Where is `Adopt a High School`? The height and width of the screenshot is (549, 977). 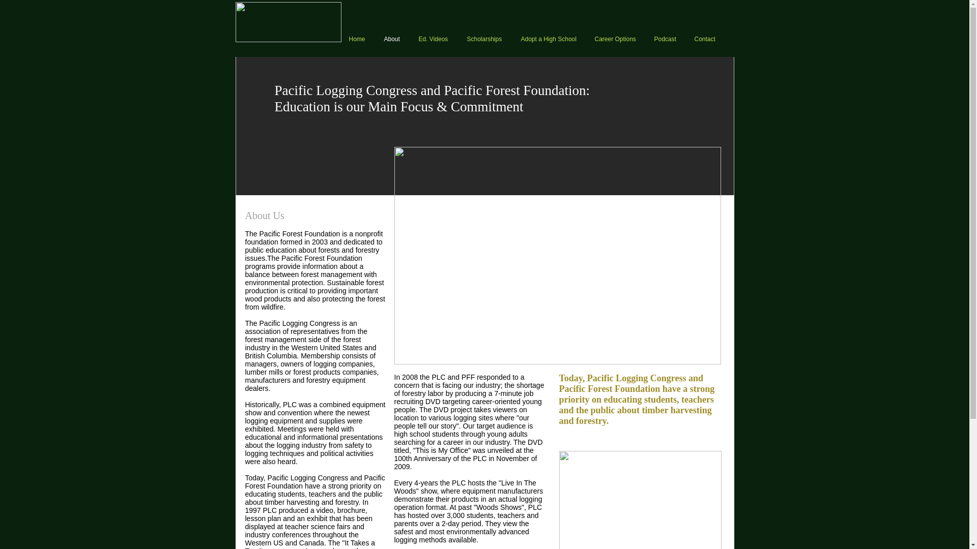
Adopt a High School is located at coordinates (550, 39).